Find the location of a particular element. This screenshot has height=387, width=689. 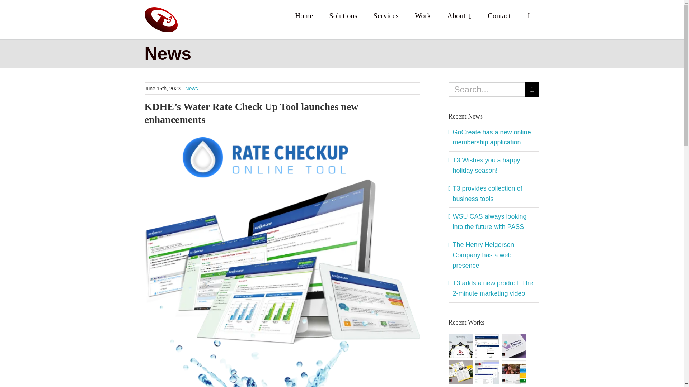

PathworKS is located at coordinates (487, 372).